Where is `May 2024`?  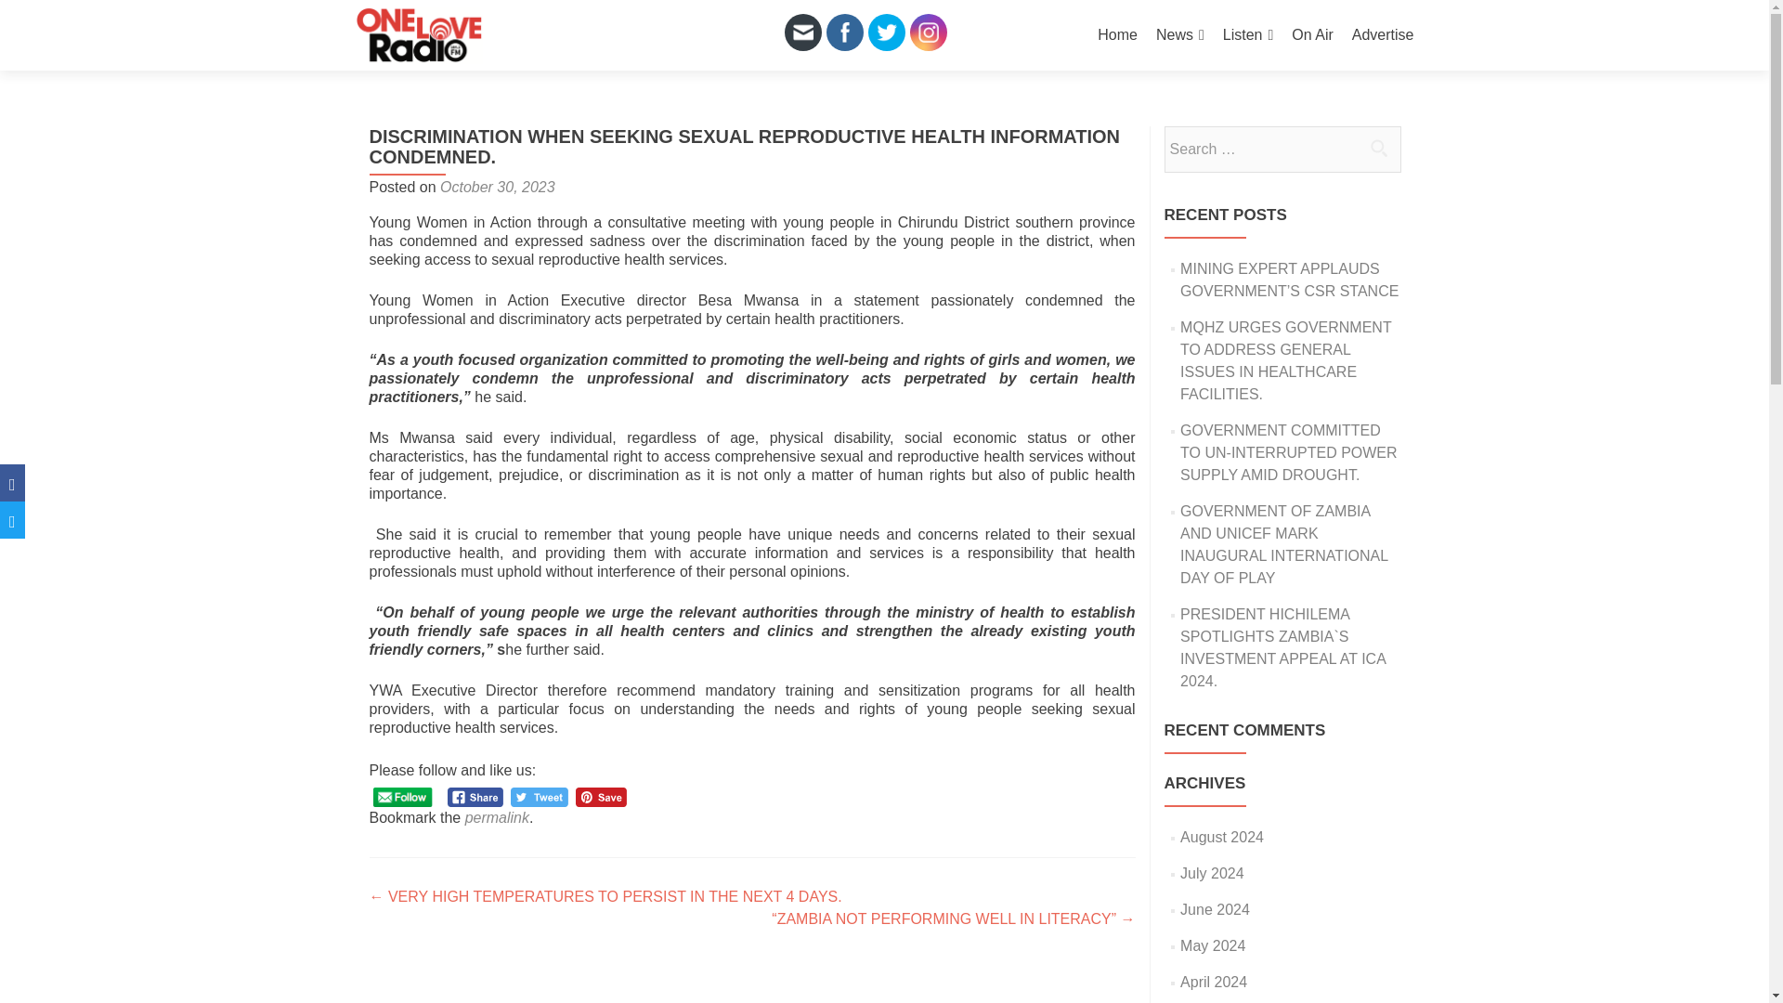 May 2024 is located at coordinates (1213, 945).